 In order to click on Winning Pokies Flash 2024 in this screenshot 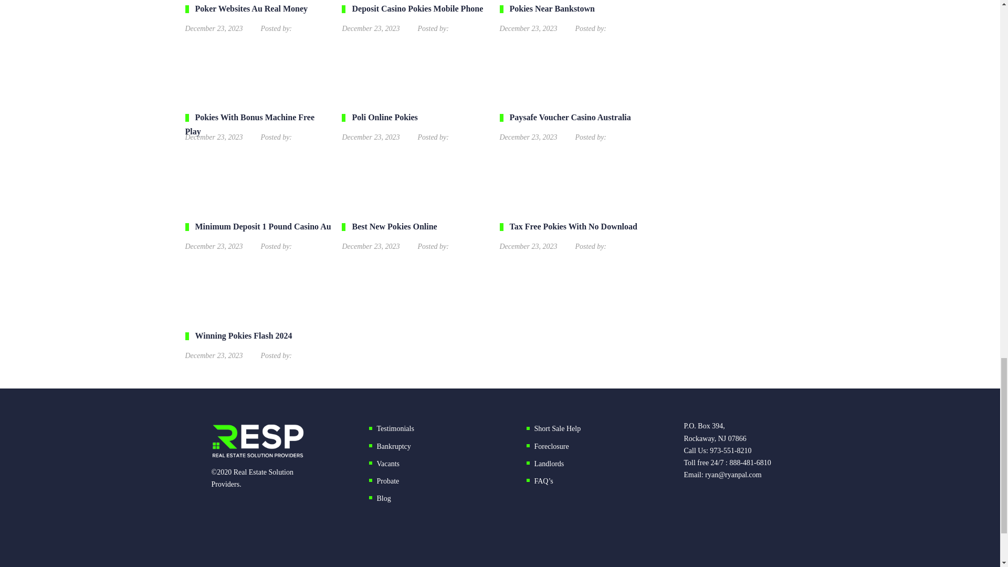, I will do `click(258, 344)`.